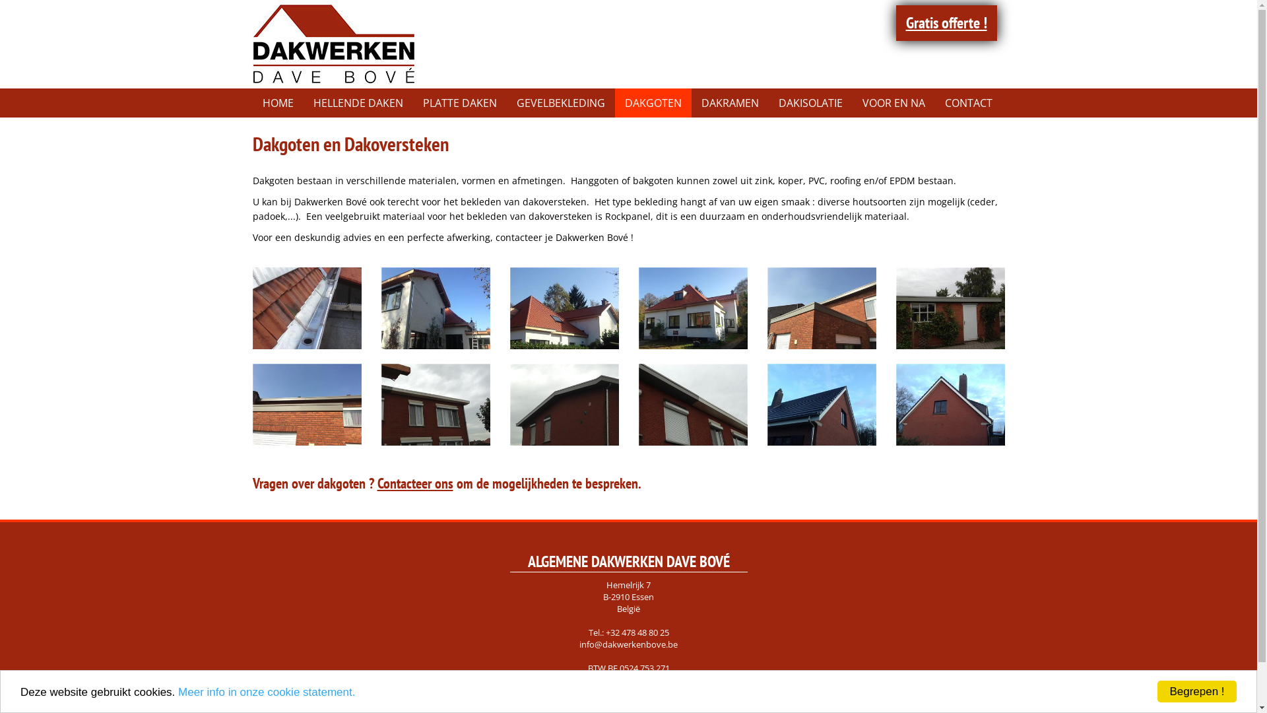  What do you see at coordinates (730, 103) in the screenshot?
I see `DAKRAMEN` at bounding box center [730, 103].